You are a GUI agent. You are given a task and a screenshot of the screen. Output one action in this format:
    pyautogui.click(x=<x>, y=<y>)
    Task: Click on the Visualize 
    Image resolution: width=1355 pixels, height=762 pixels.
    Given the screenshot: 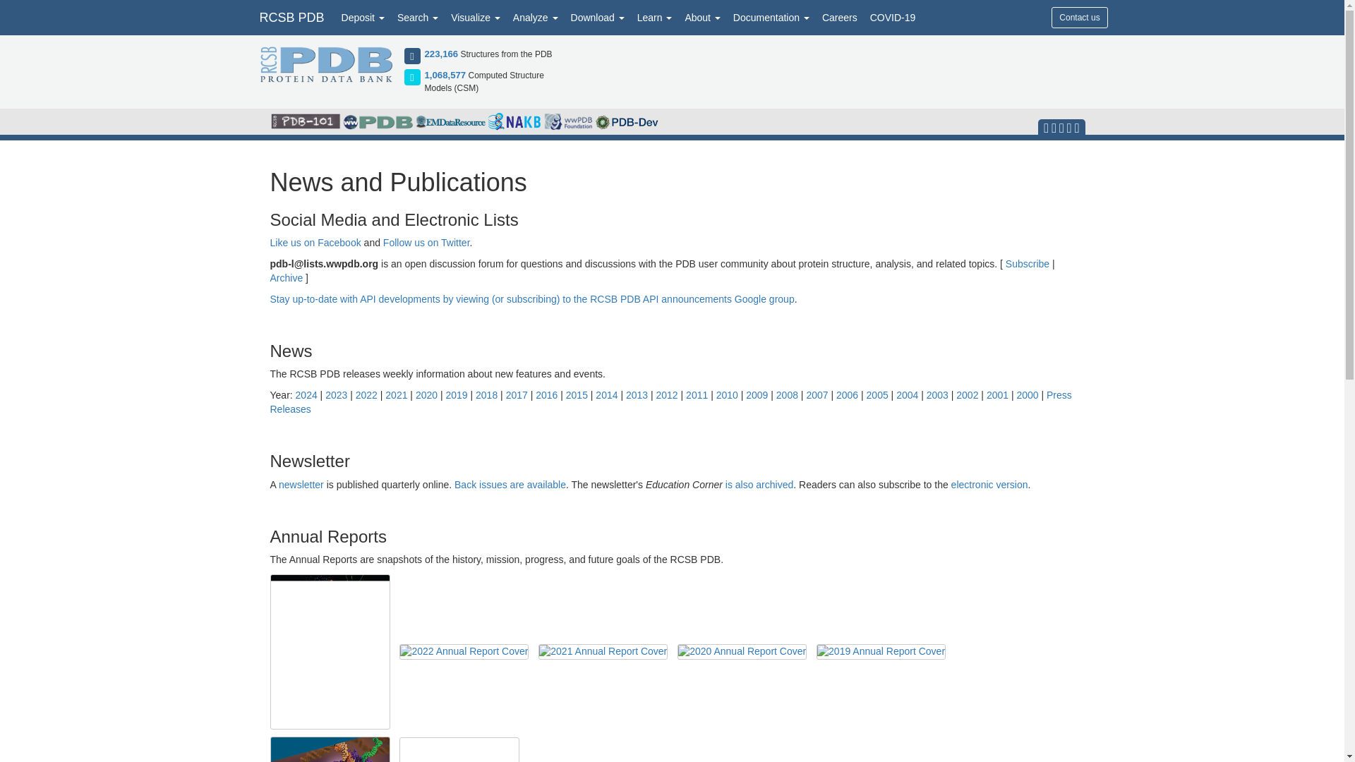 What is the action you would take?
    pyautogui.click(x=476, y=17)
    